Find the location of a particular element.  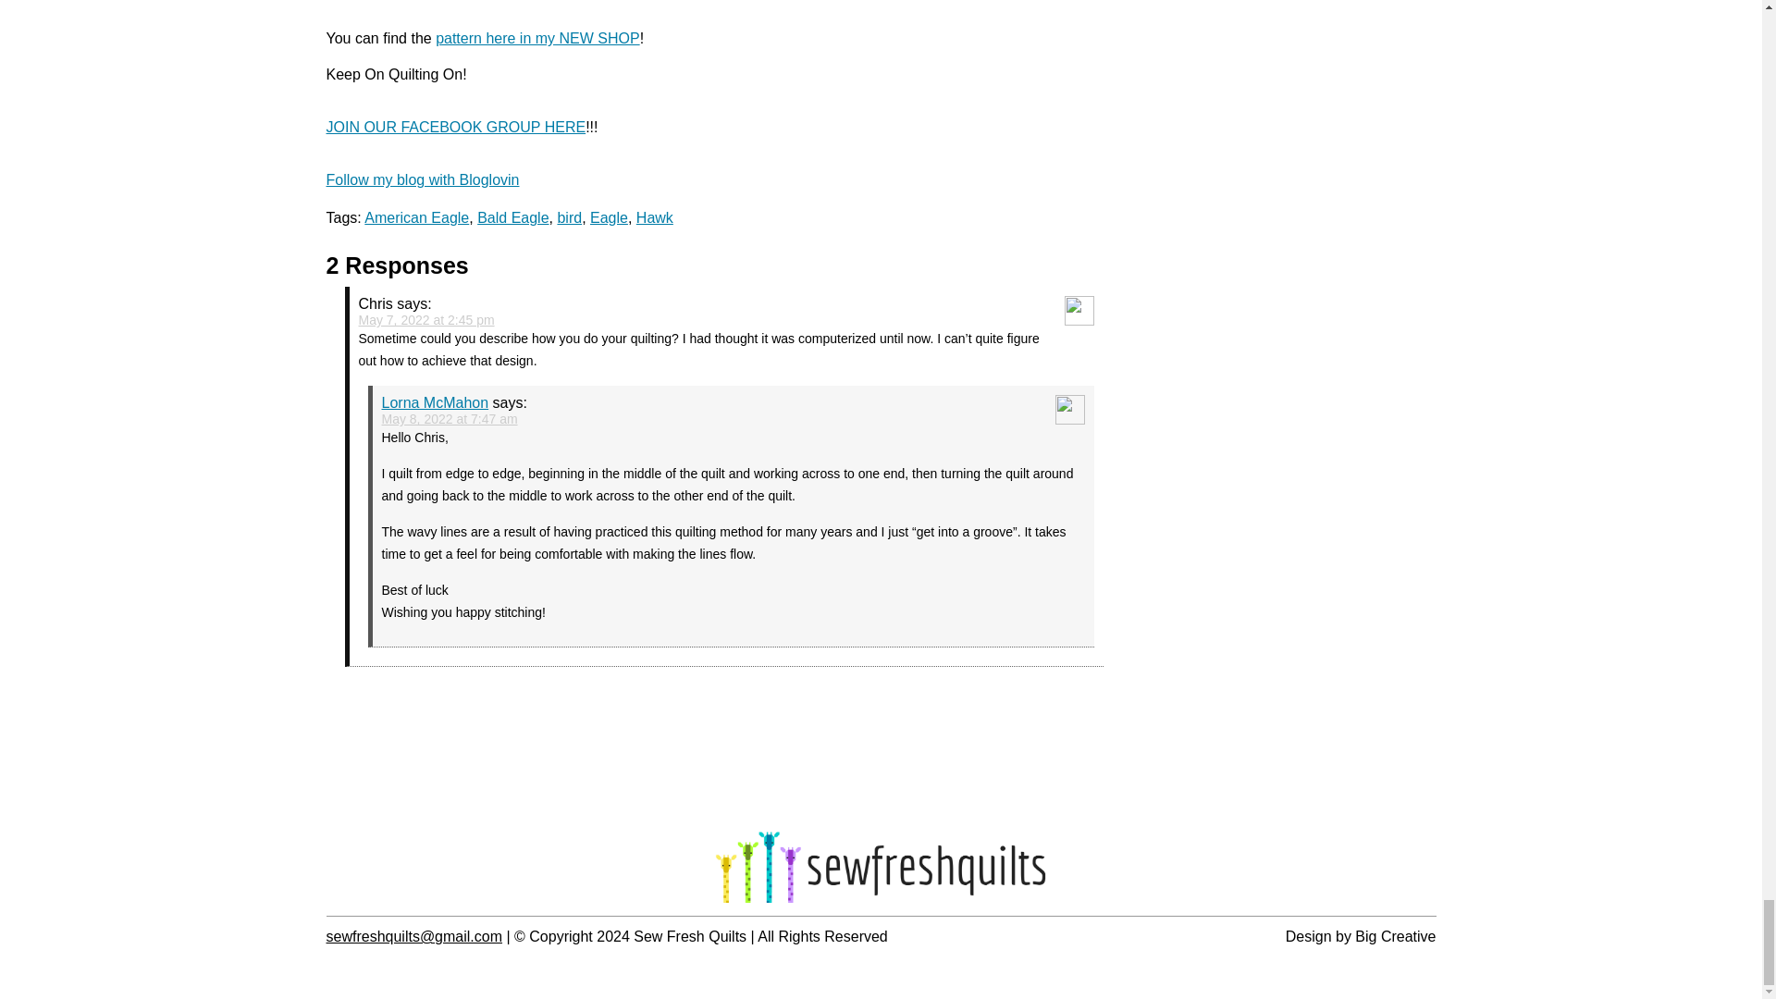

May 8, 2022 at 7:47 am is located at coordinates (449, 418).